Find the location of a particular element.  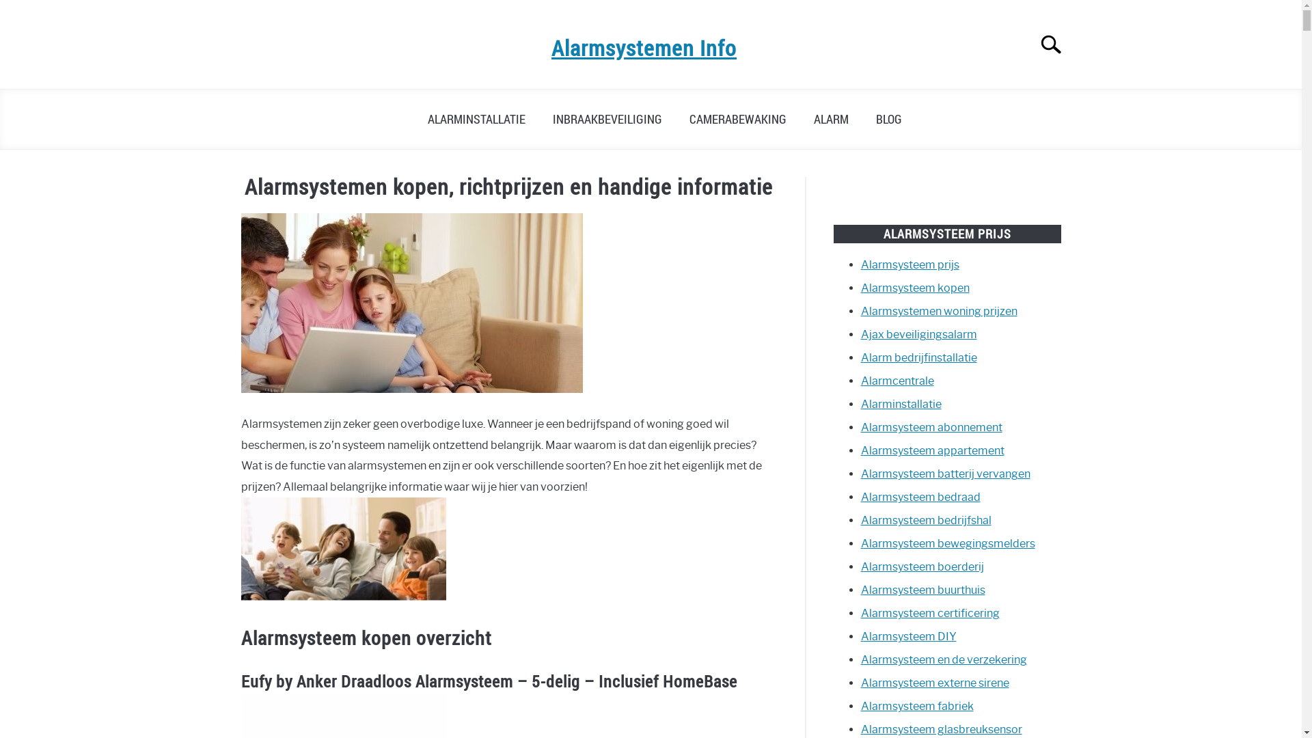

Alarmsysteem externe sirene is located at coordinates (935, 683).